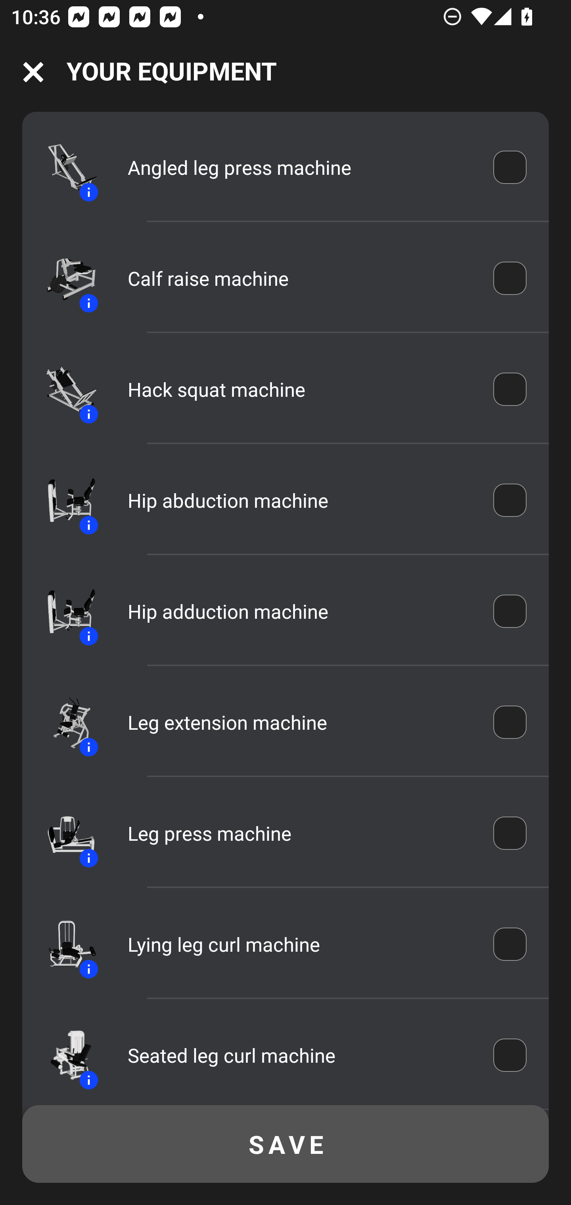  What do you see at coordinates (299, 389) in the screenshot?
I see `Hack squat machine` at bounding box center [299, 389].